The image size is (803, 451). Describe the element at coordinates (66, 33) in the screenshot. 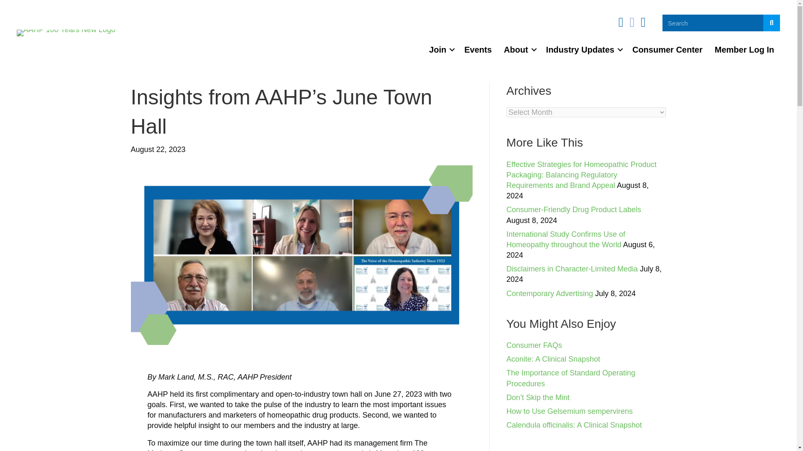

I see `AAHP 100 Years New Logo` at that location.